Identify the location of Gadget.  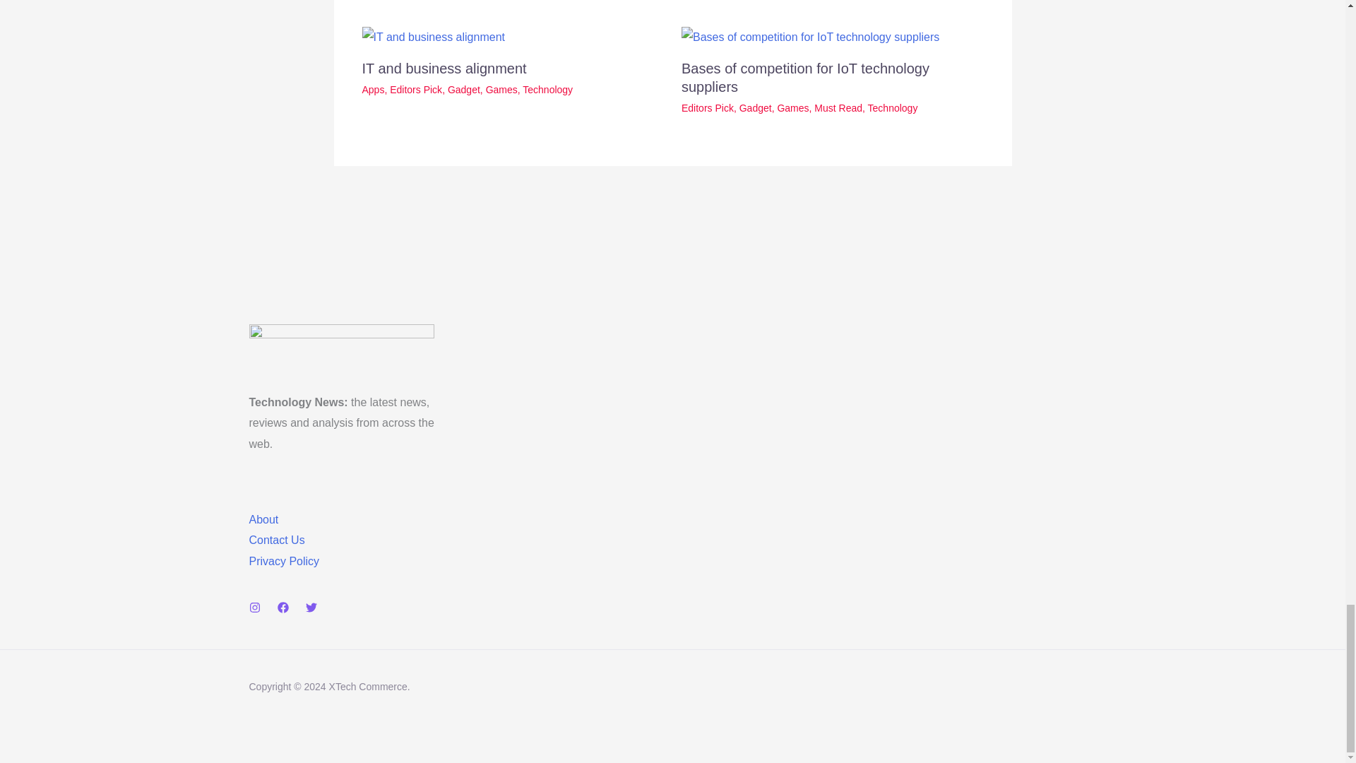
(463, 89).